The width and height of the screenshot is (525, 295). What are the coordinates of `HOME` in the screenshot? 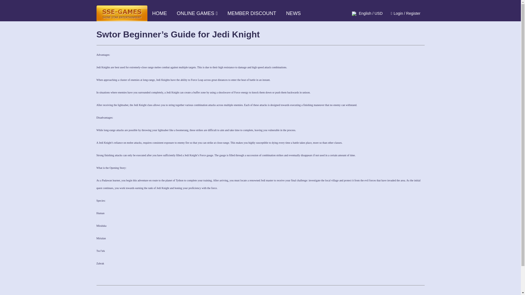 It's located at (159, 13).